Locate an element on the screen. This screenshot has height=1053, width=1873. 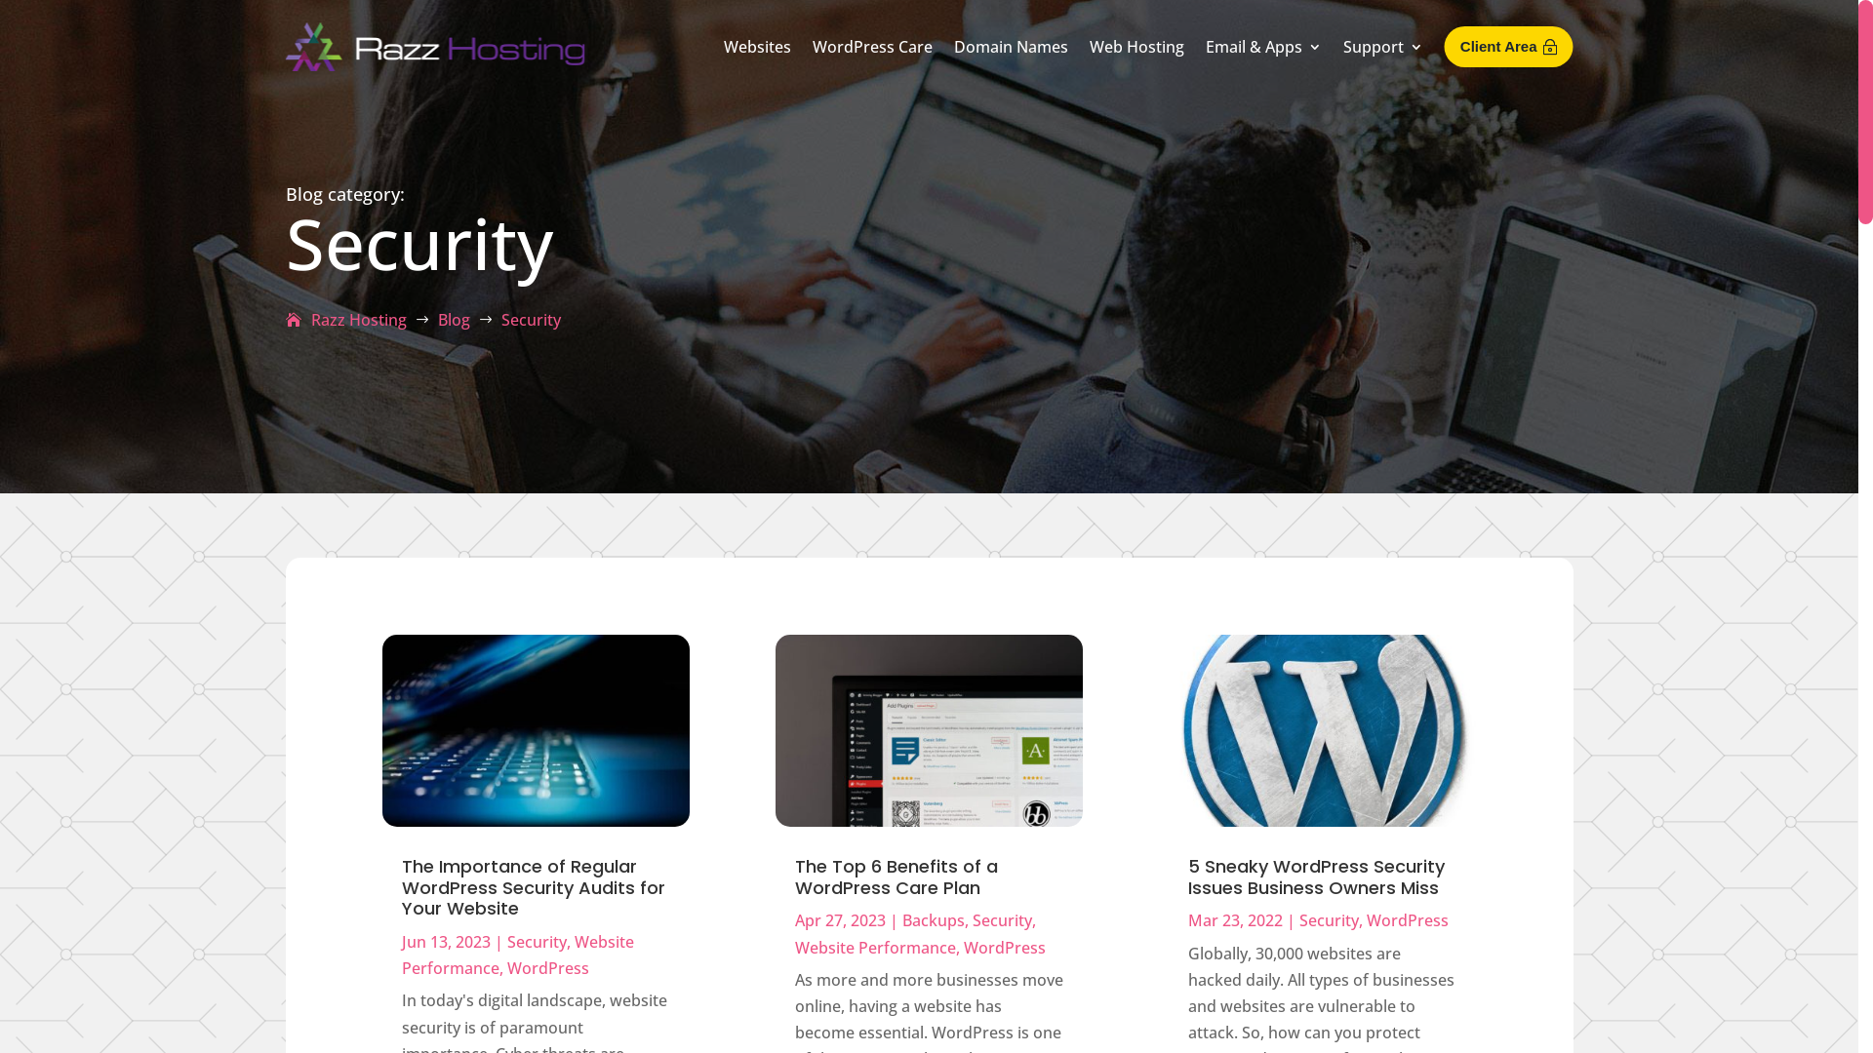
Web Hosting is located at coordinates (1137, 47).